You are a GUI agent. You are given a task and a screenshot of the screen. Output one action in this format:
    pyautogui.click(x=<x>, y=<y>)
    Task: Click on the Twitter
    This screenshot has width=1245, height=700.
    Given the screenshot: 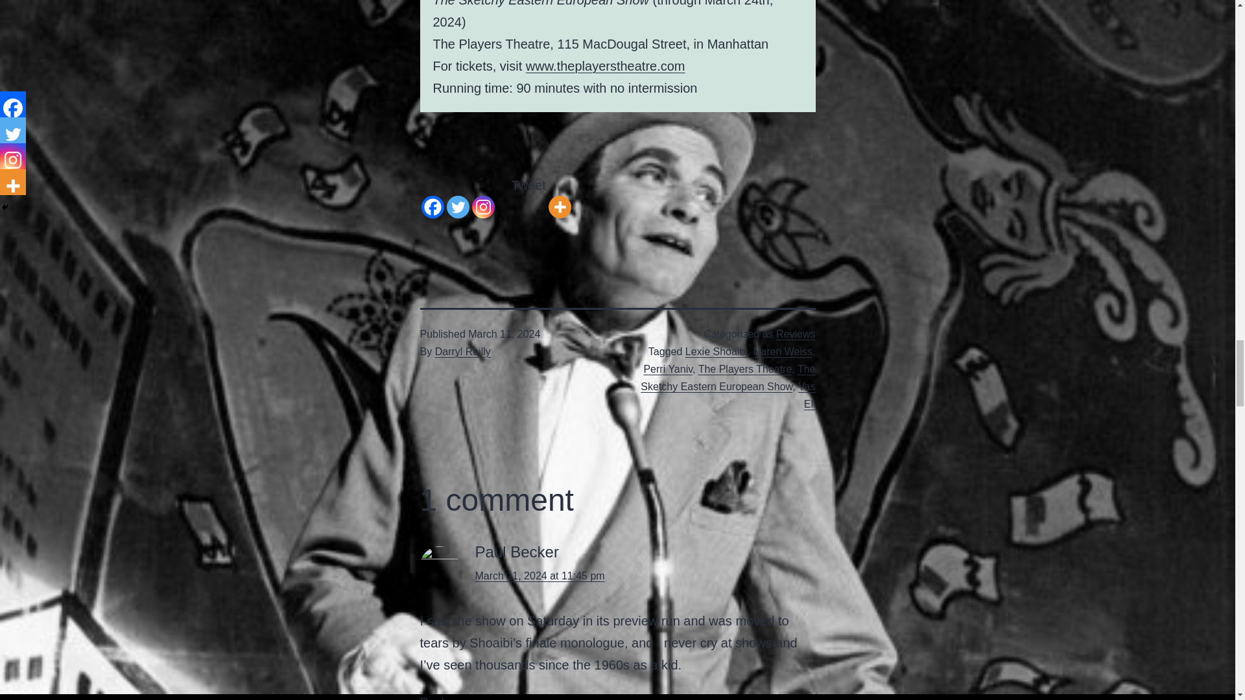 What is the action you would take?
    pyautogui.click(x=457, y=196)
    